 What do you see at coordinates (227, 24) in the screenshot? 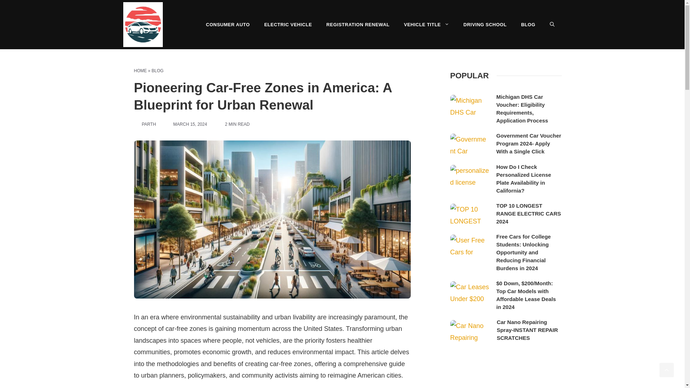
I see `CONSUMER AUTO` at bounding box center [227, 24].